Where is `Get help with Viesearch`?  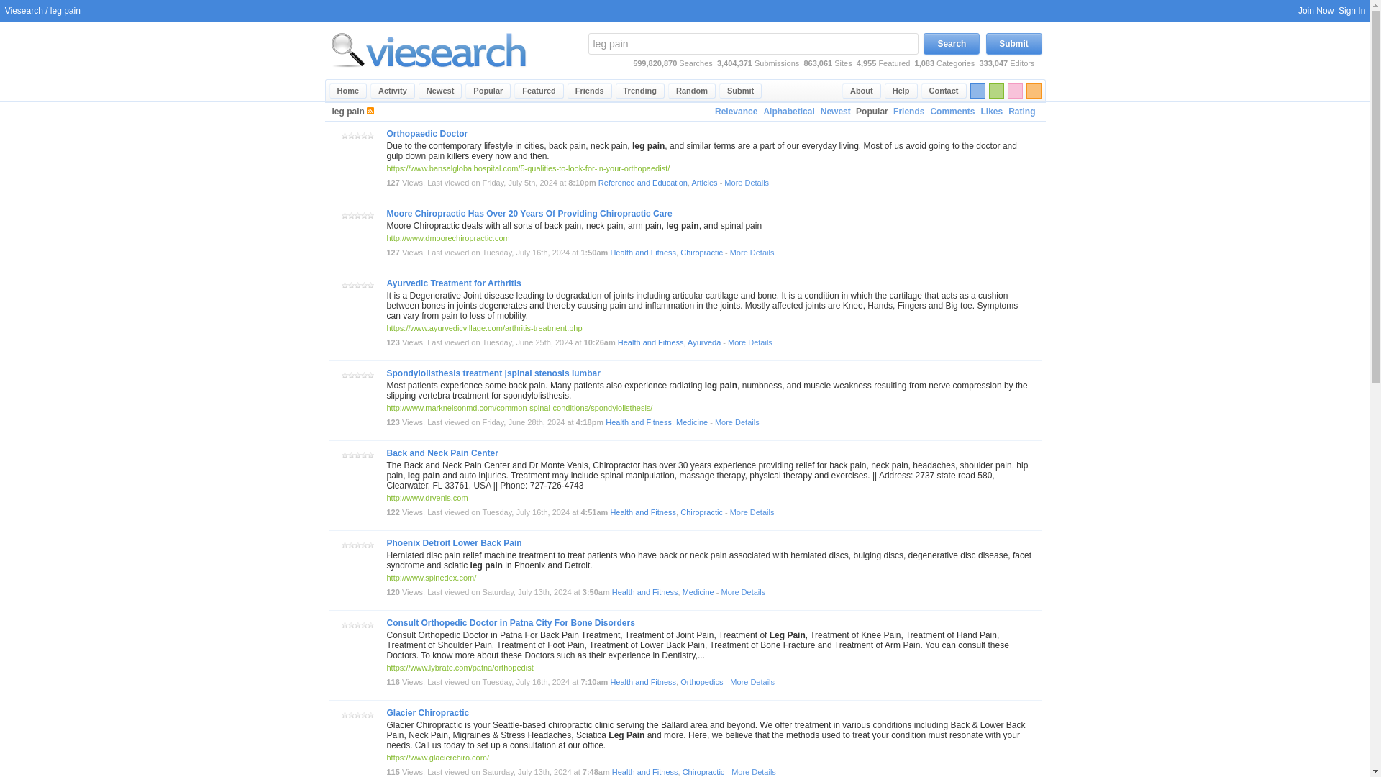 Get help with Viesearch is located at coordinates (901, 91).